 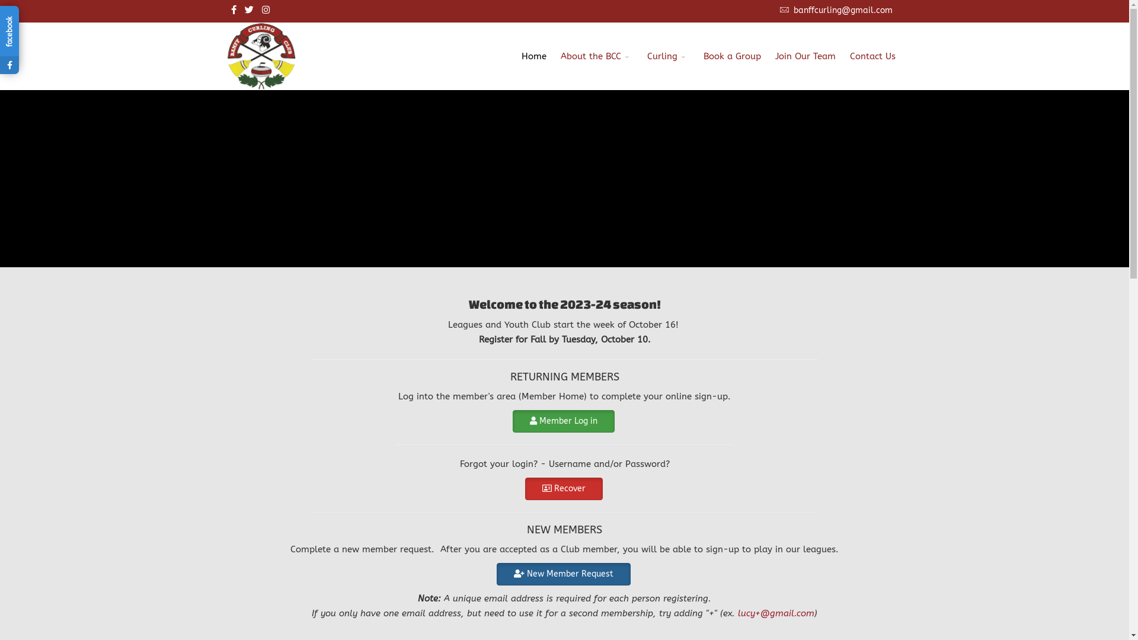 What do you see at coordinates (534, 56) in the screenshot?
I see `Home` at bounding box center [534, 56].